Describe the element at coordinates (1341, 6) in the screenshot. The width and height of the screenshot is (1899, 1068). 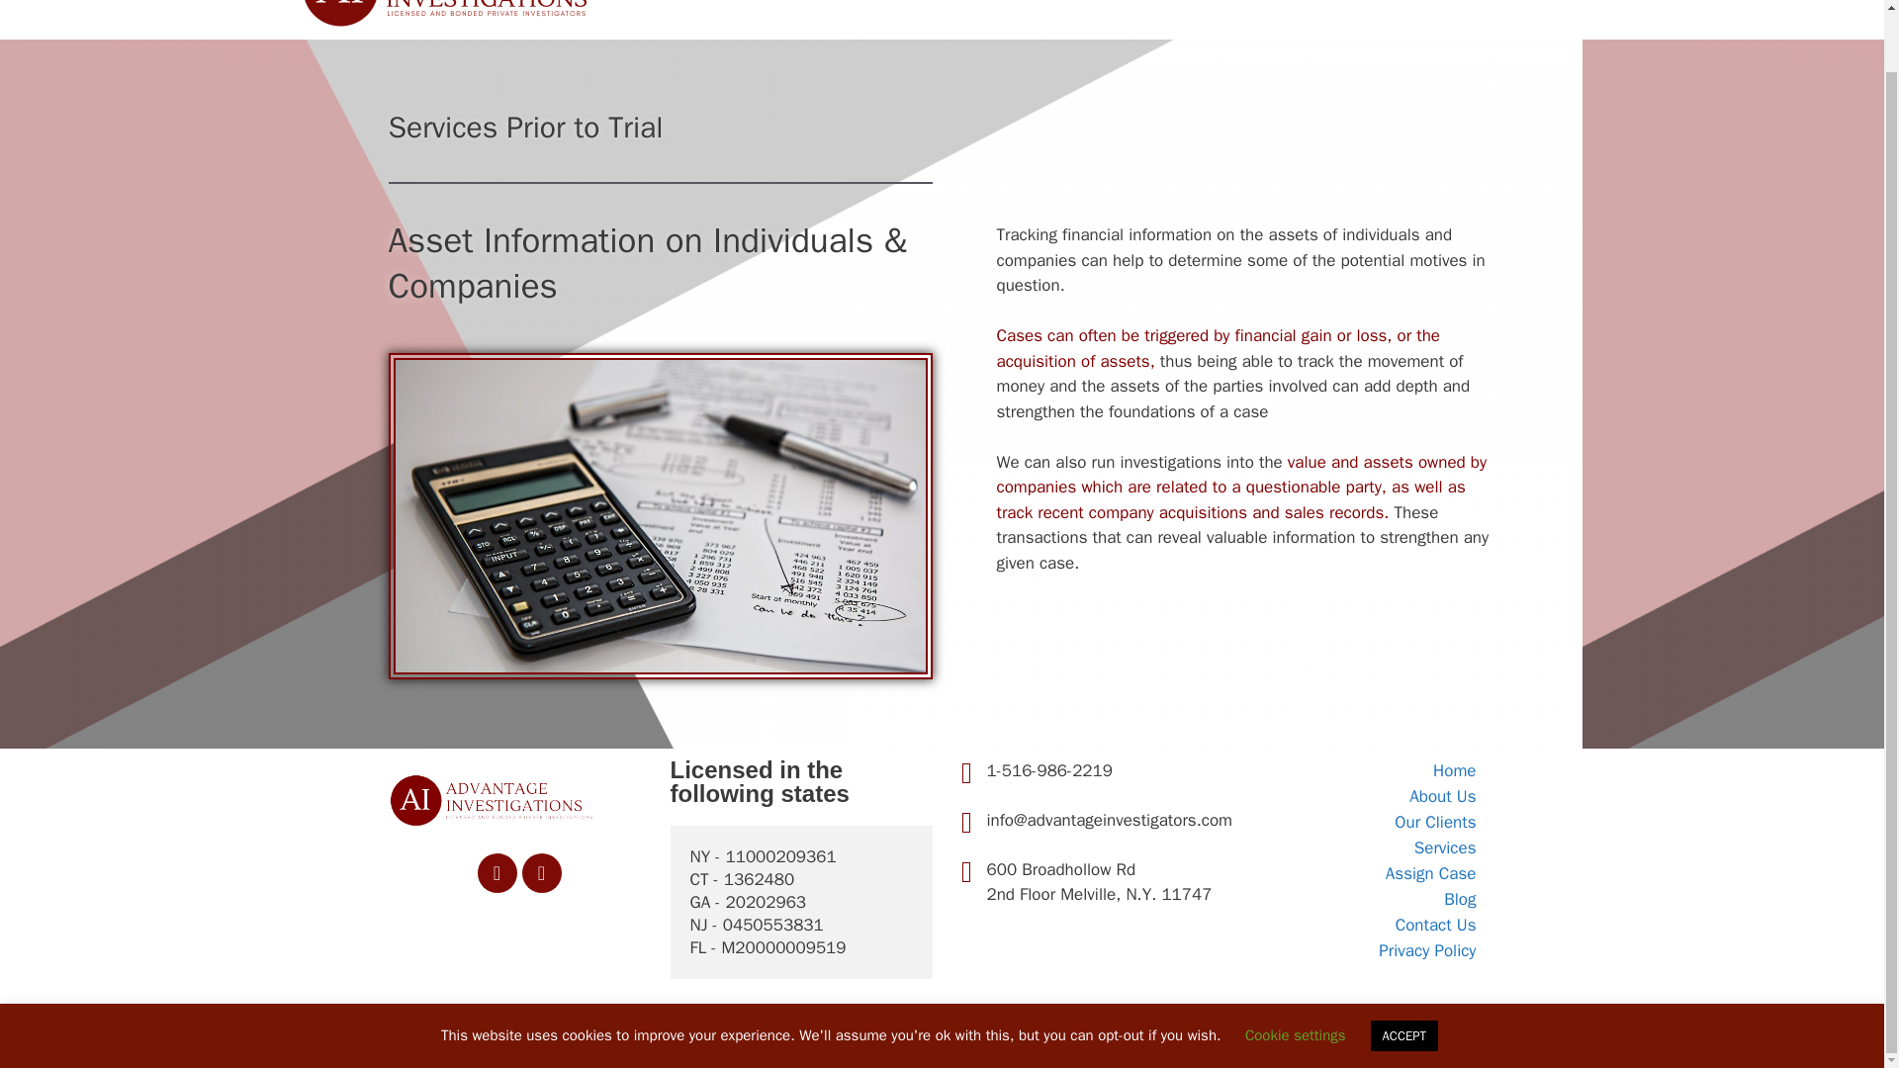
I see `Blog` at that location.